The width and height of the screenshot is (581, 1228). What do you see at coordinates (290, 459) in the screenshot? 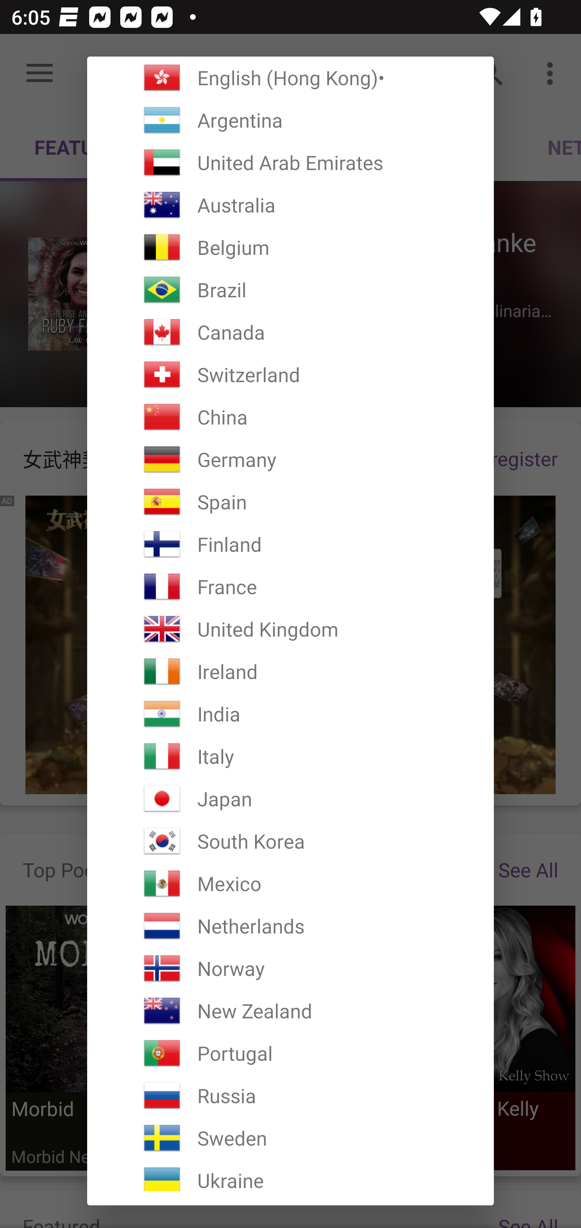
I see `Germany` at bounding box center [290, 459].